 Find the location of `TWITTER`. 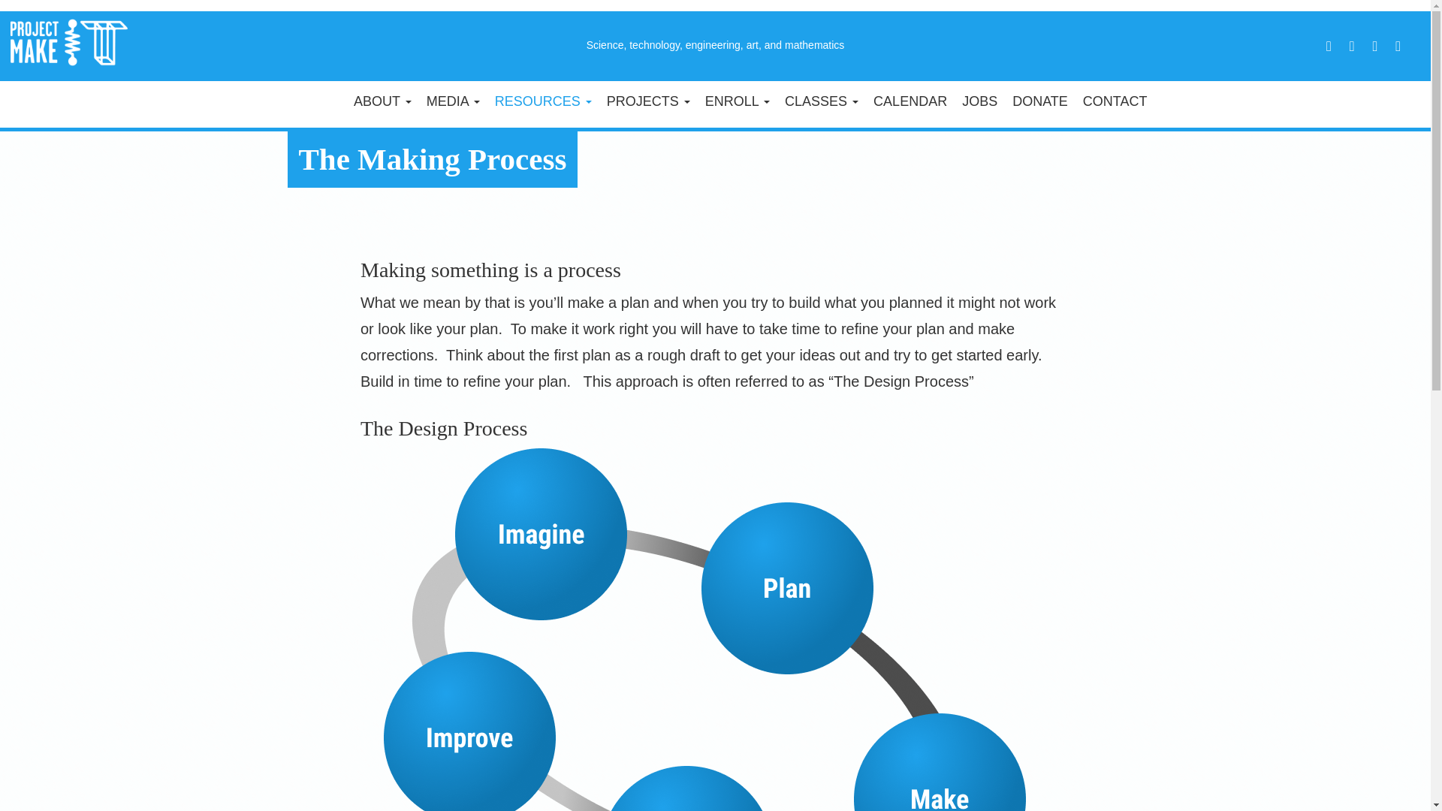

TWITTER is located at coordinates (1328, 45).